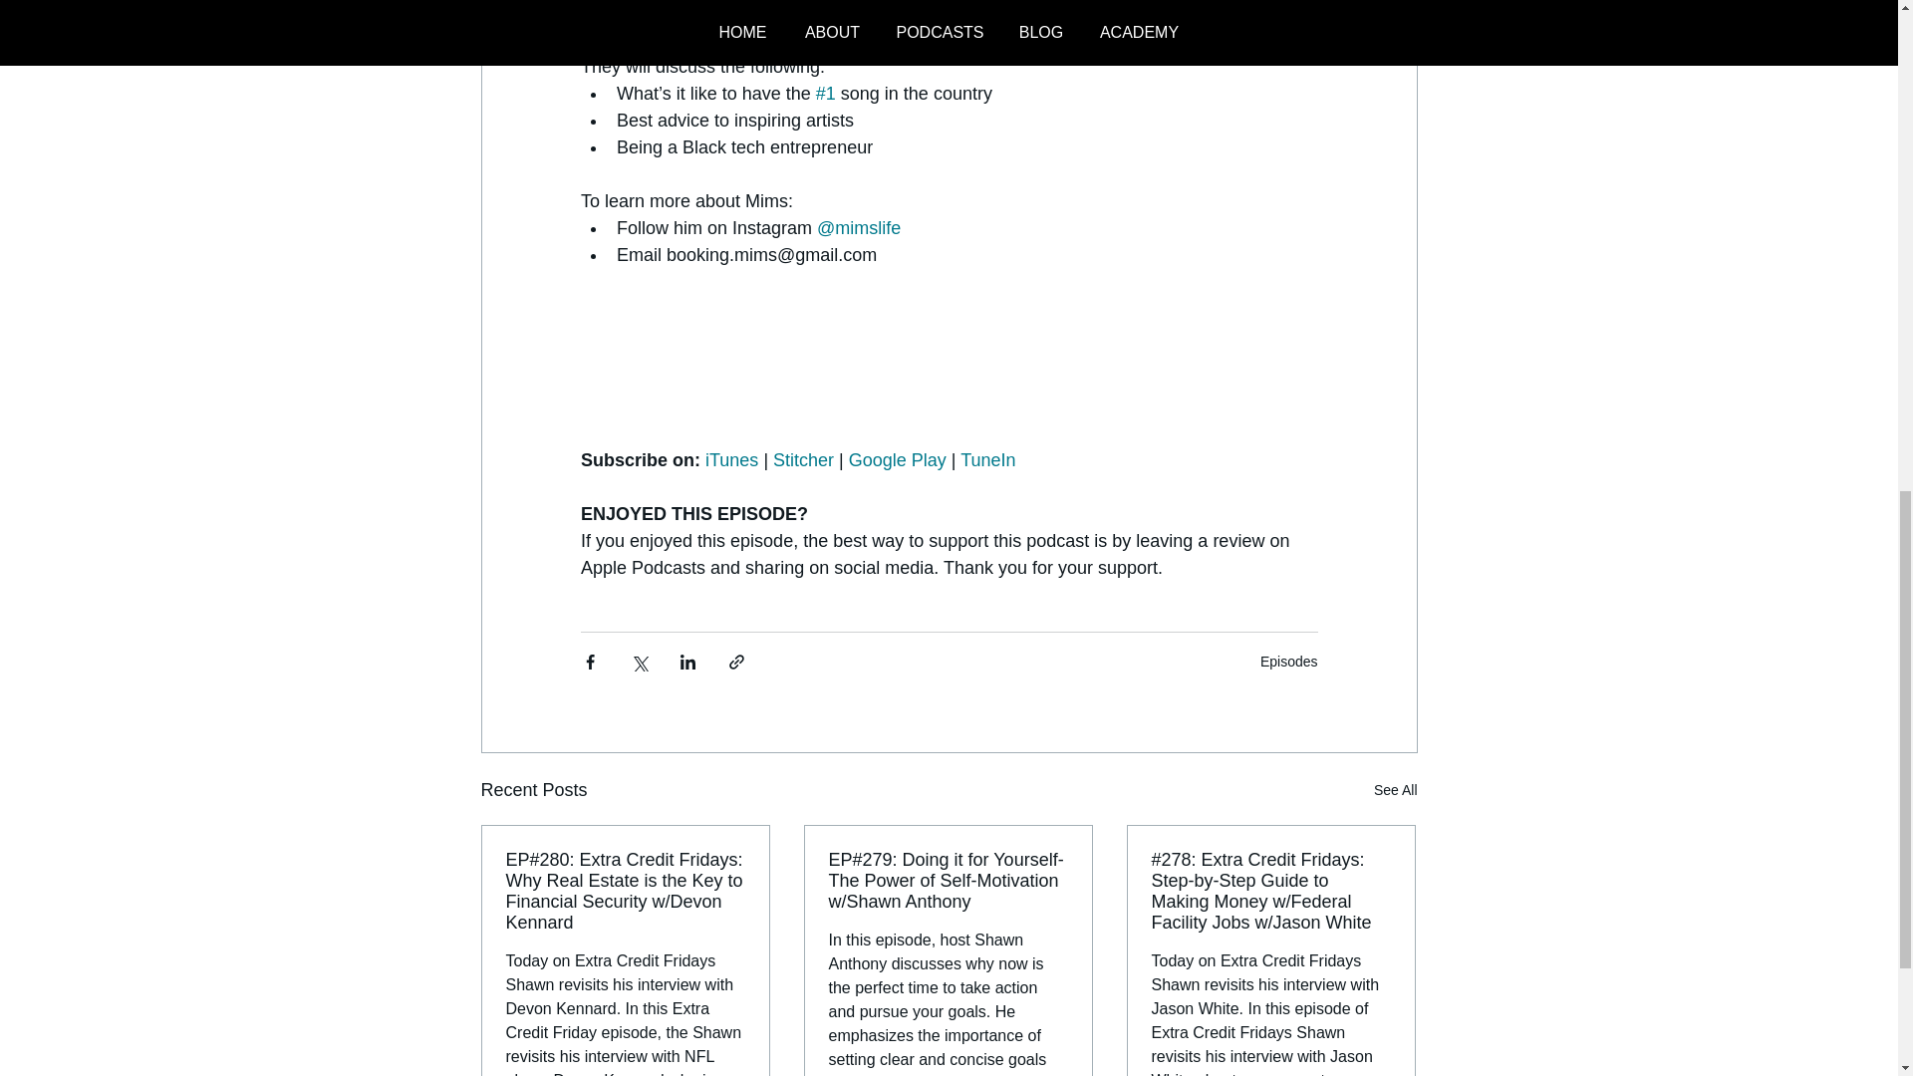 The width and height of the screenshot is (1913, 1076). Describe the element at coordinates (896, 460) in the screenshot. I see `Google Play` at that location.